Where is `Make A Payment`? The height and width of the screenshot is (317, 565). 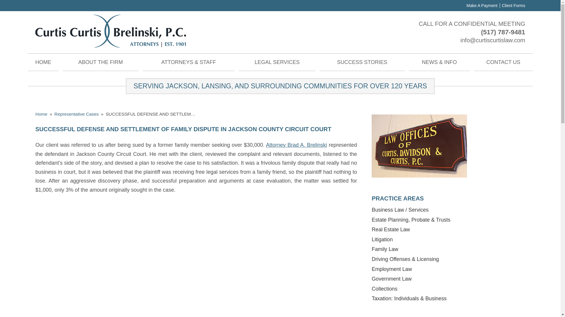 Make A Payment is located at coordinates (482, 5).